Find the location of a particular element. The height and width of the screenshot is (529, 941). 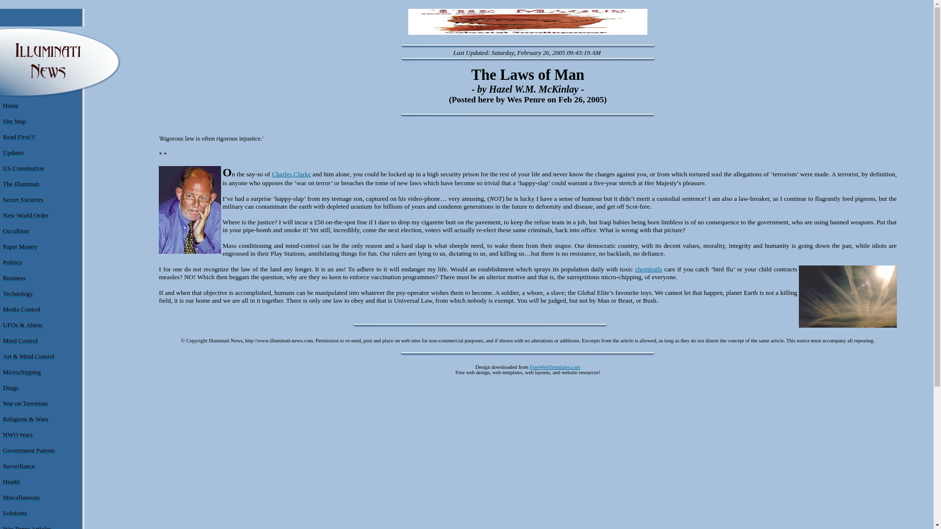

Politics is located at coordinates (12, 263).